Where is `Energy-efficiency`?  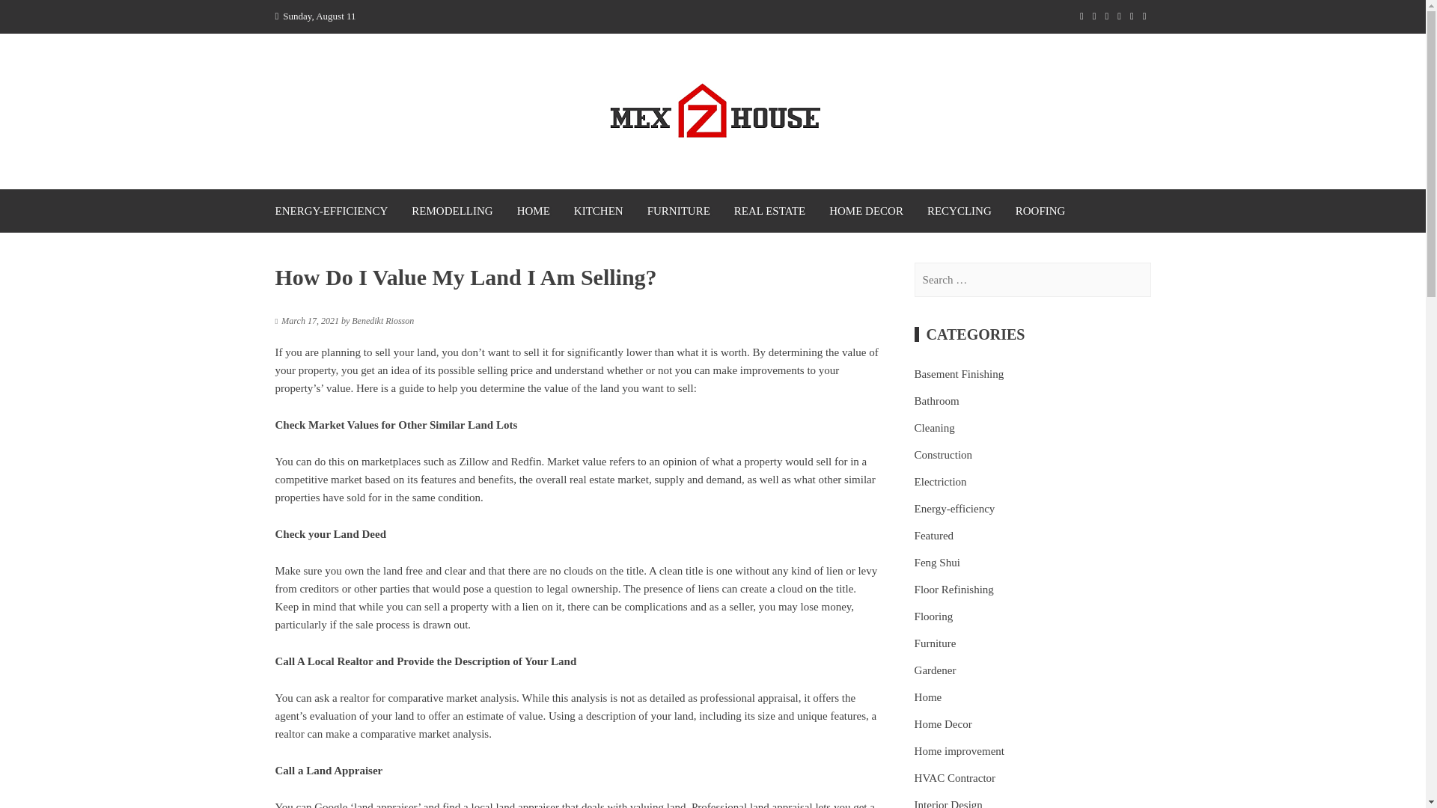 Energy-efficiency is located at coordinates (955, 509).